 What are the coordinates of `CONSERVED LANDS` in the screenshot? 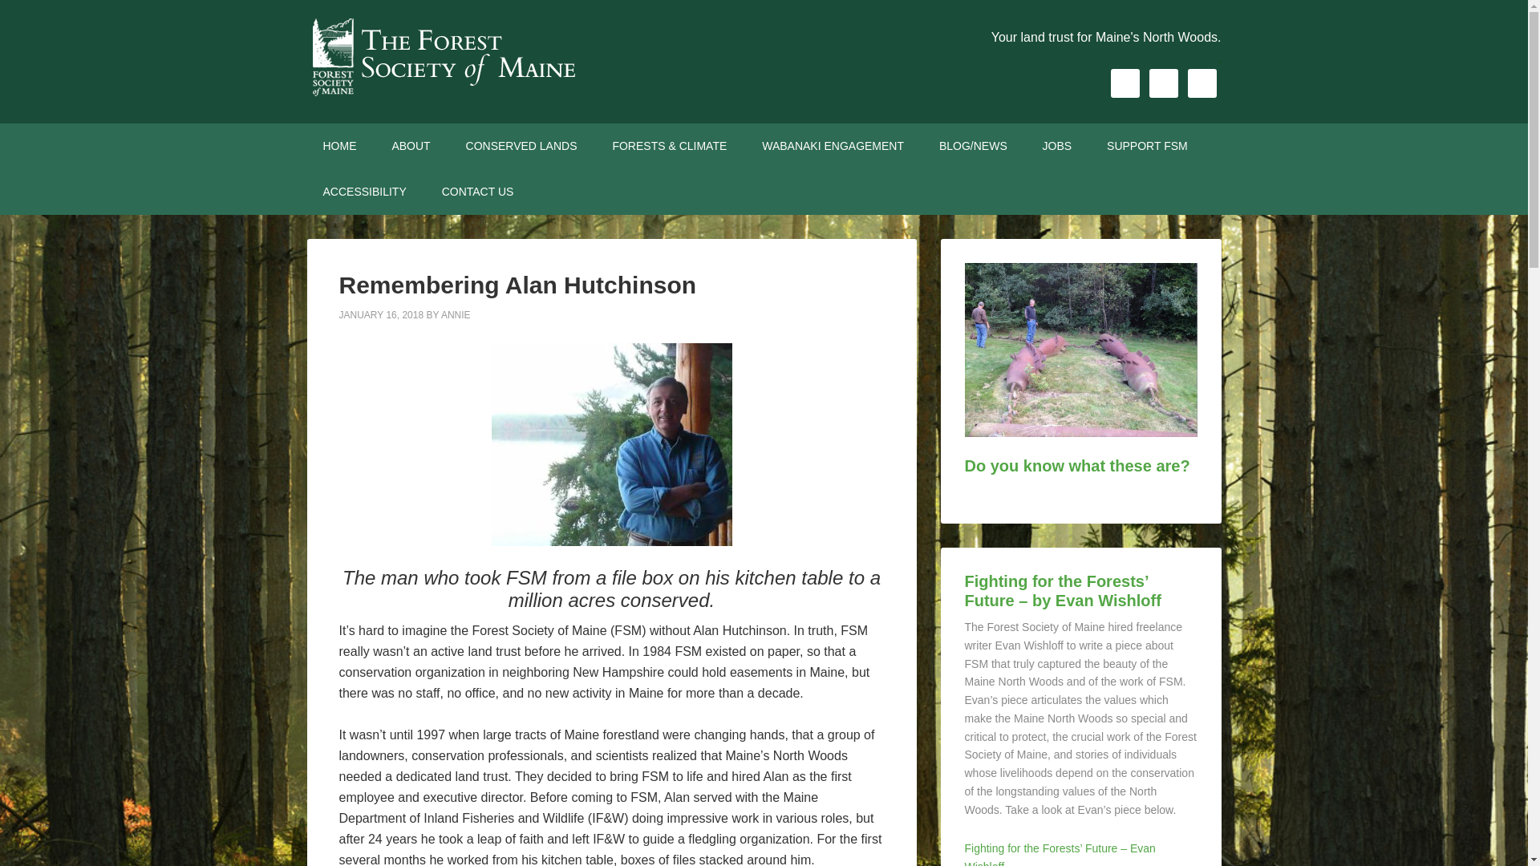 It's located at (521, 146).